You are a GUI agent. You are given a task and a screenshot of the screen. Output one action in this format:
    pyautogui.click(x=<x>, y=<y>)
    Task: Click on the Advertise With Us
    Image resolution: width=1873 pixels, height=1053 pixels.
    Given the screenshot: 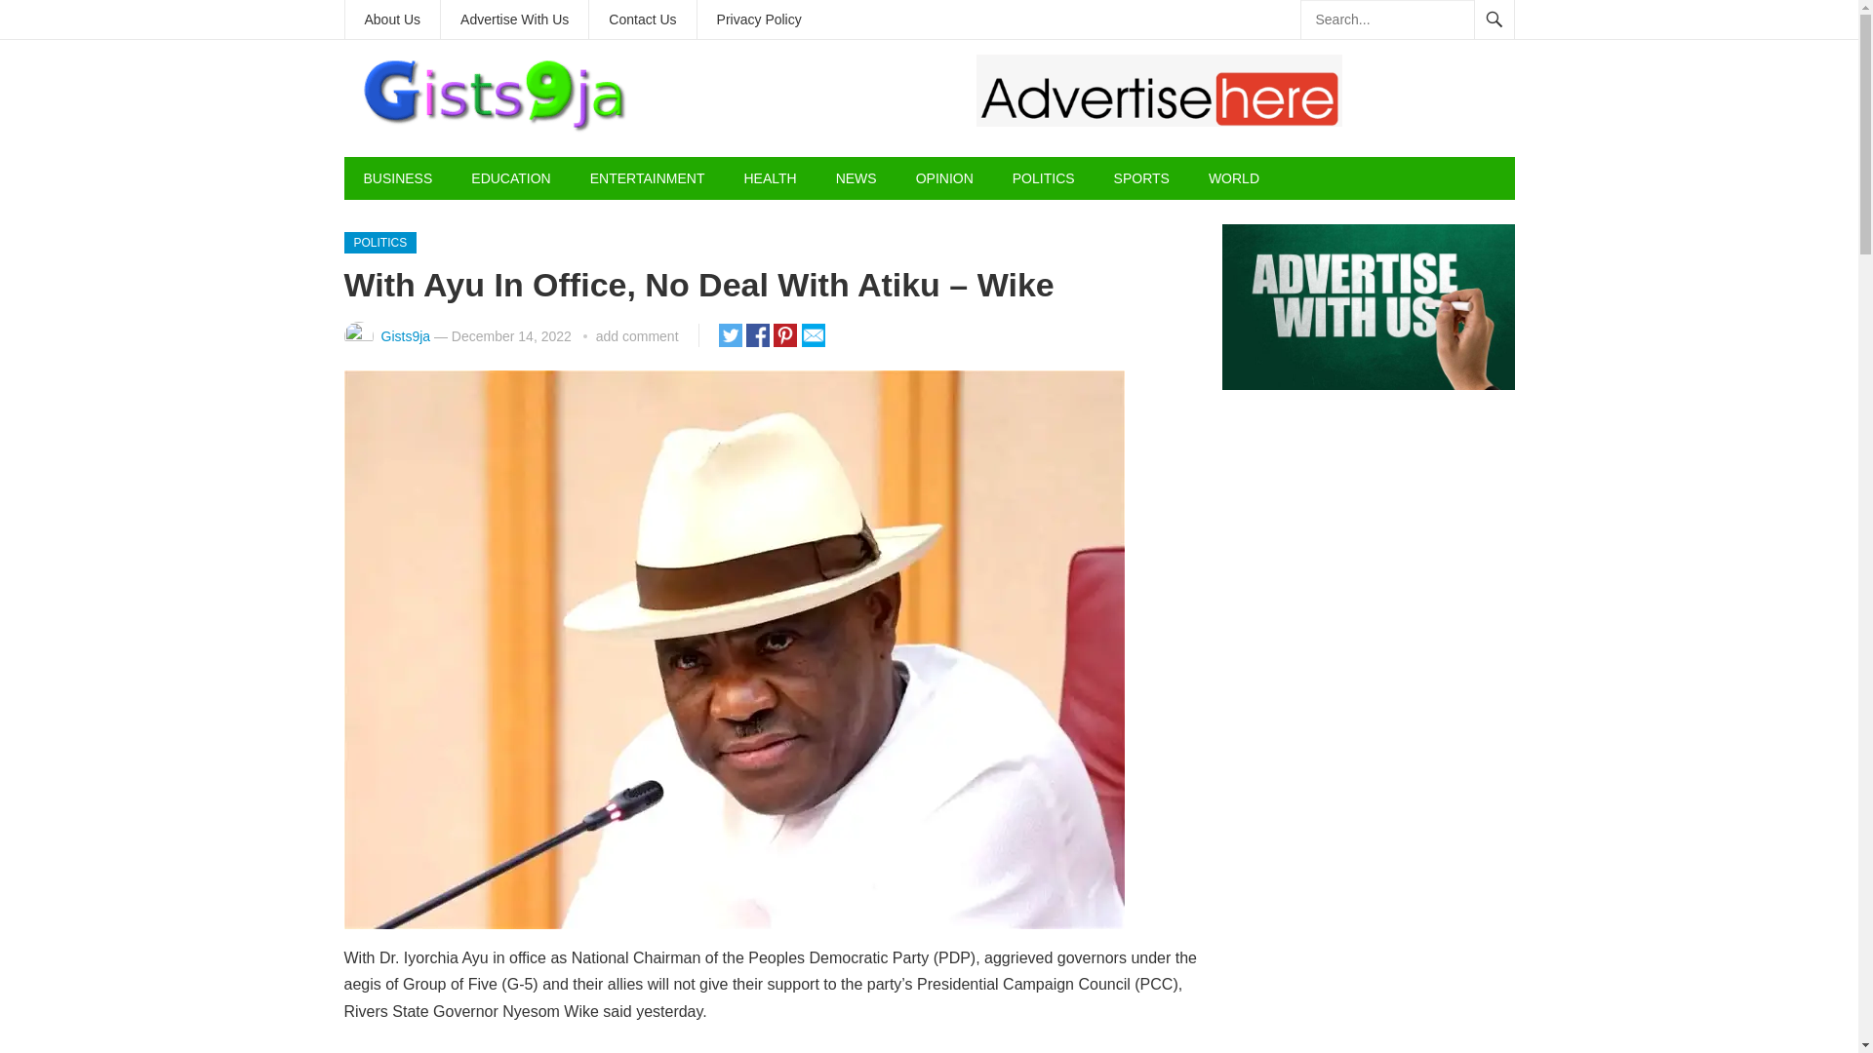 What is the action you would take?
    pyautogui.click(x=513, y=19)
    